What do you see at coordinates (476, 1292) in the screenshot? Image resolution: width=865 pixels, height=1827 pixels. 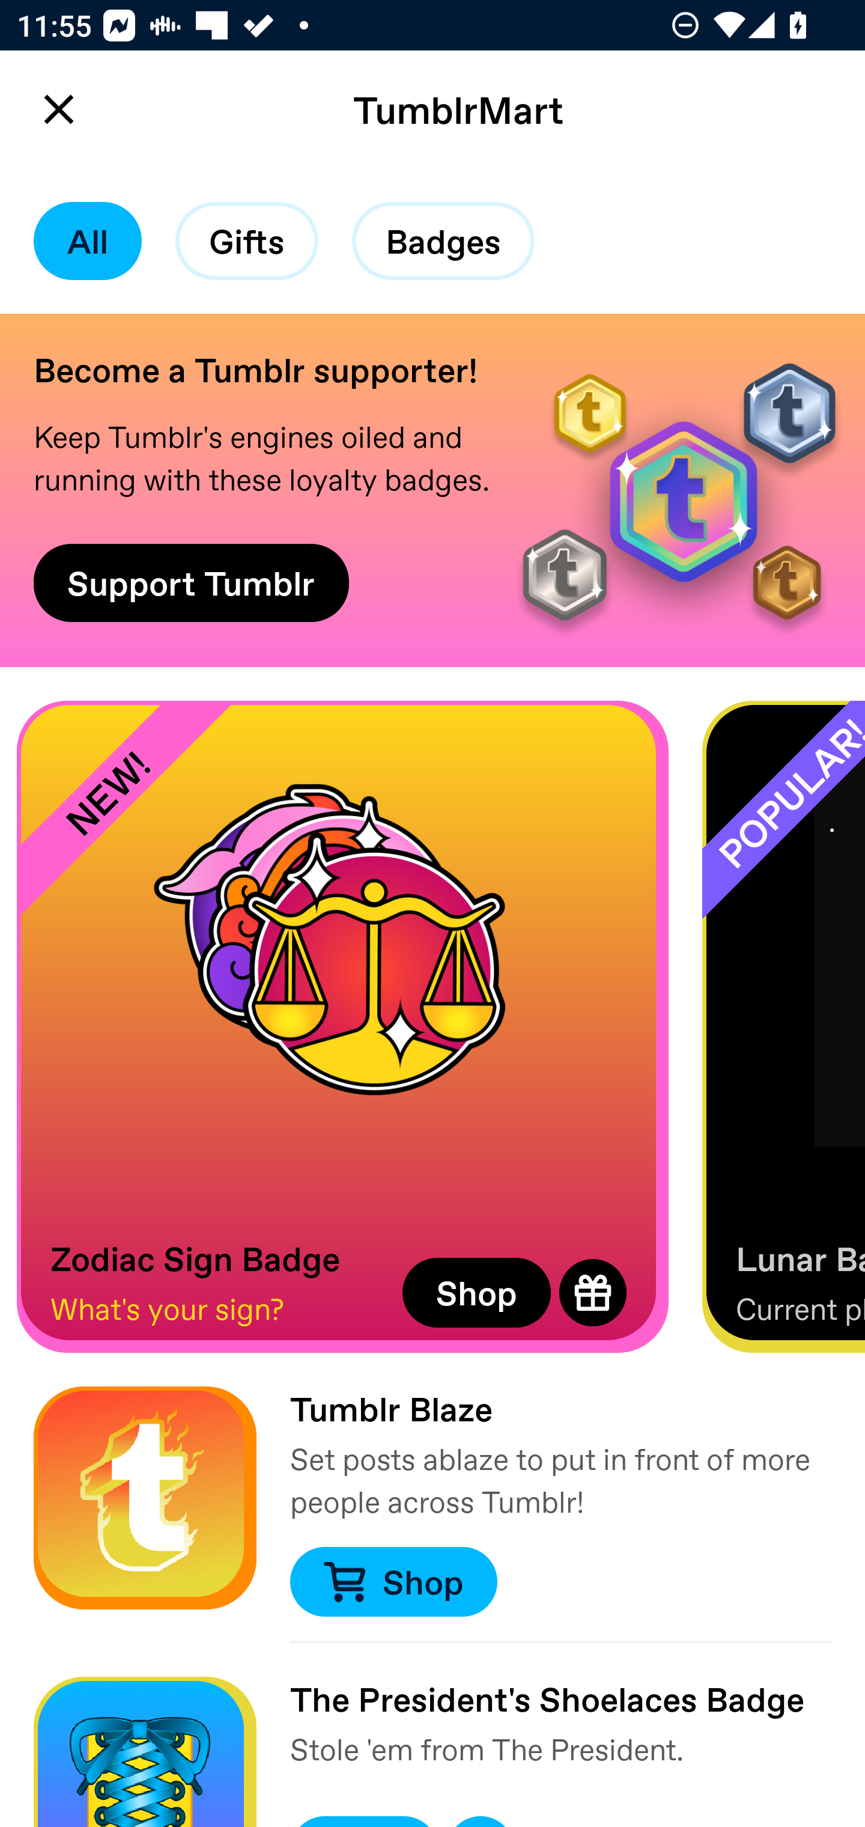 I see `Shop` at bounding box center [476, 1292].